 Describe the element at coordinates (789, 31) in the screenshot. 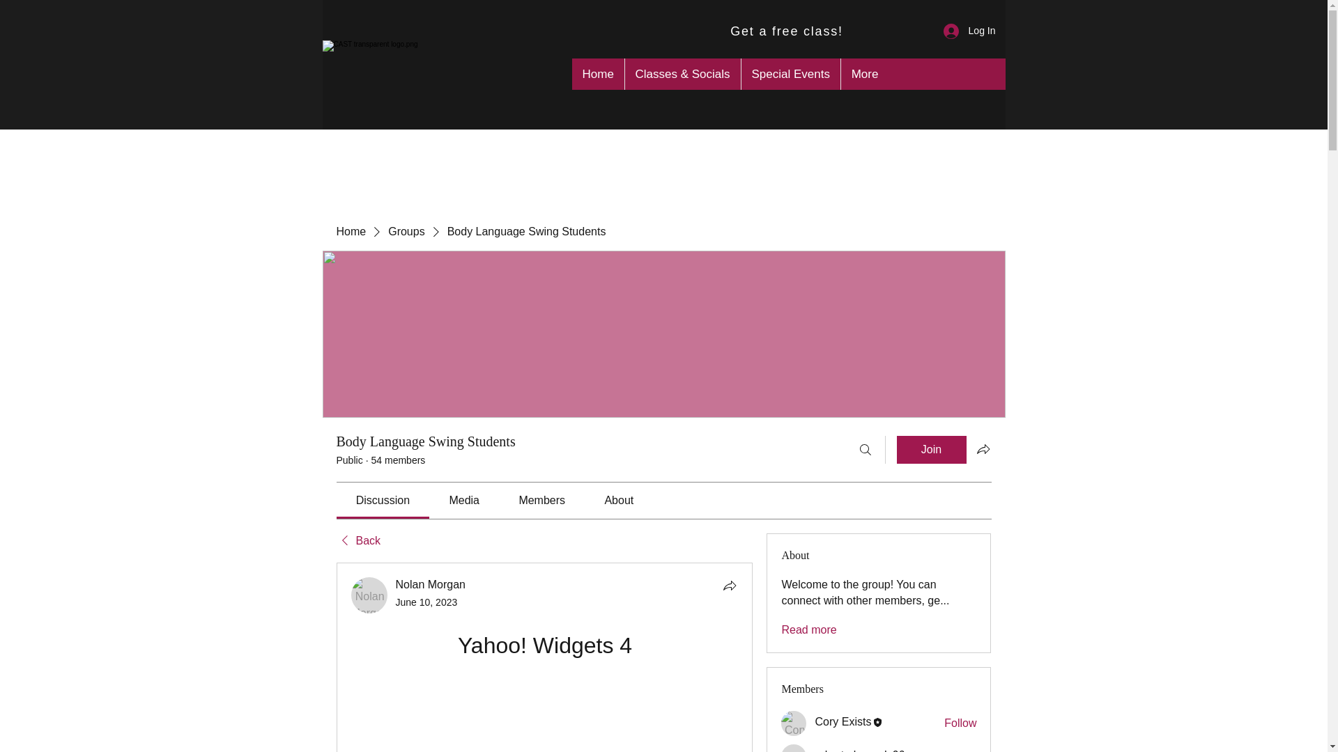

I see `Get a free class!` at that location.